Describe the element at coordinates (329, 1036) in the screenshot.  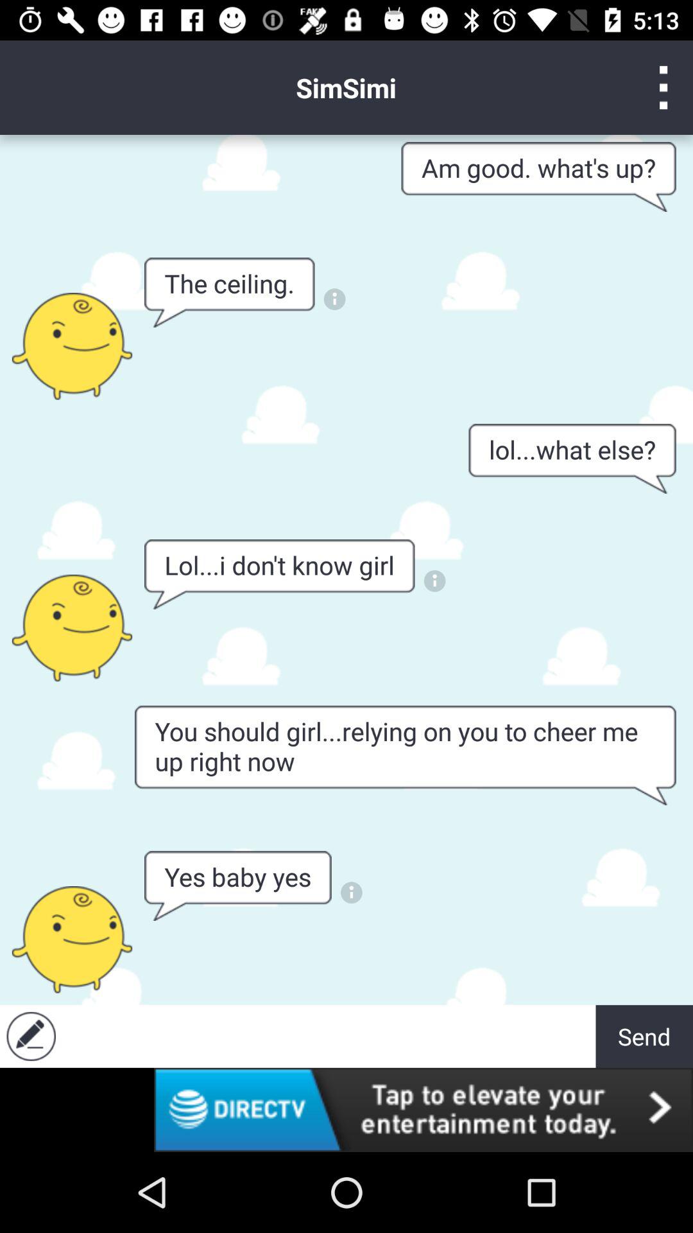
I see `write text` at that location.